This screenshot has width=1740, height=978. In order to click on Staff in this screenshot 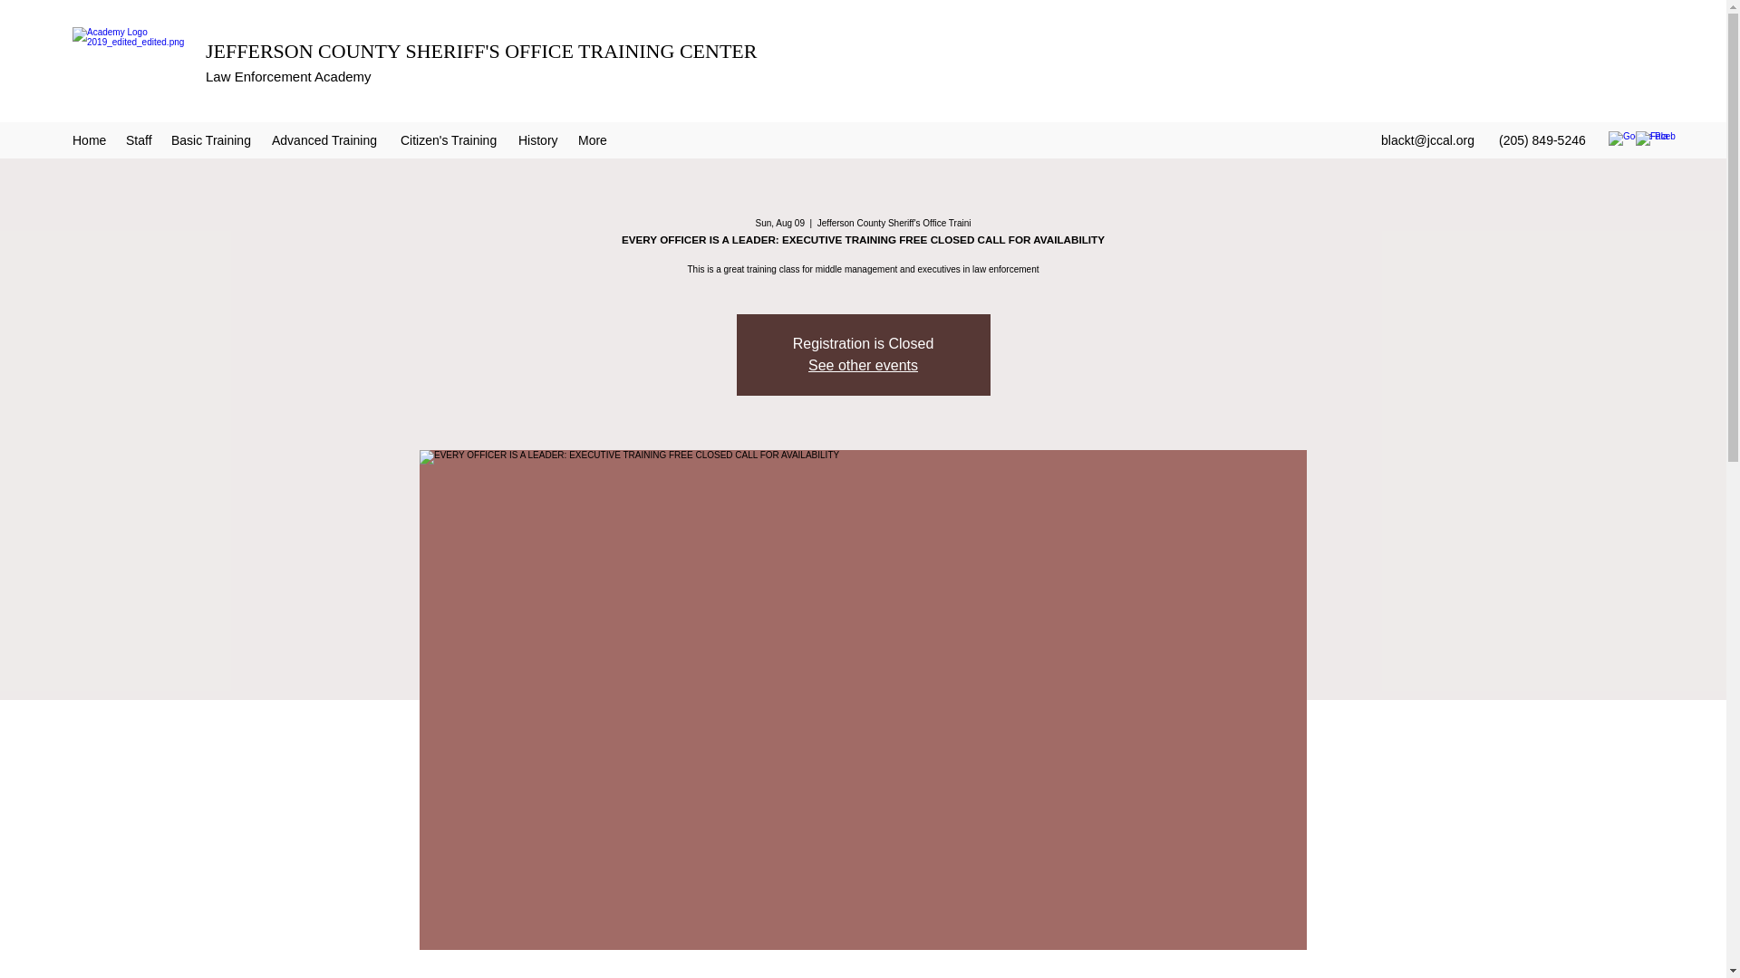, I will do `click(139, 139)`.